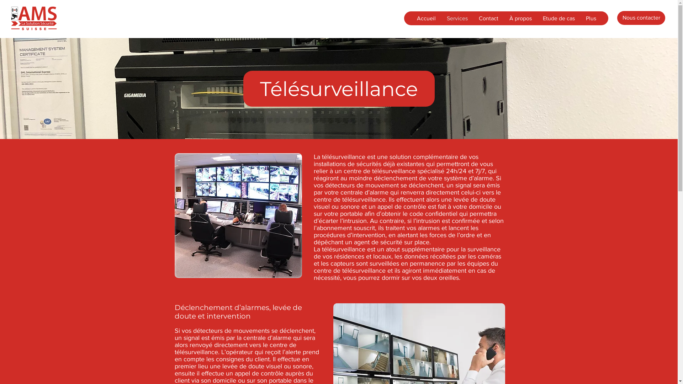 The image size is (683, 384). What do you see at coordinates (641, 18) in the screenshot?
I see `Nous contacter` at bounding box center [641, 18].